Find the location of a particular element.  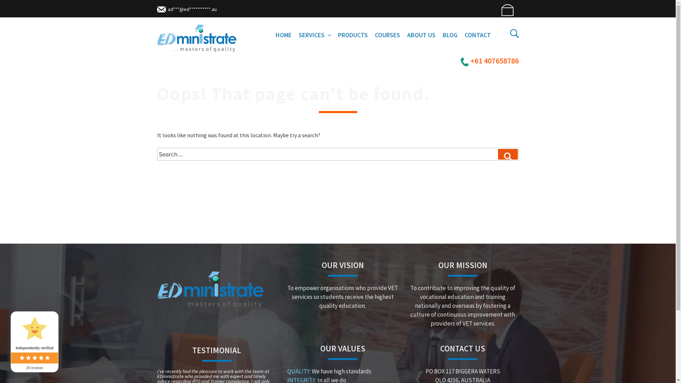

ABOUT US is located at coordinates (421, 35).